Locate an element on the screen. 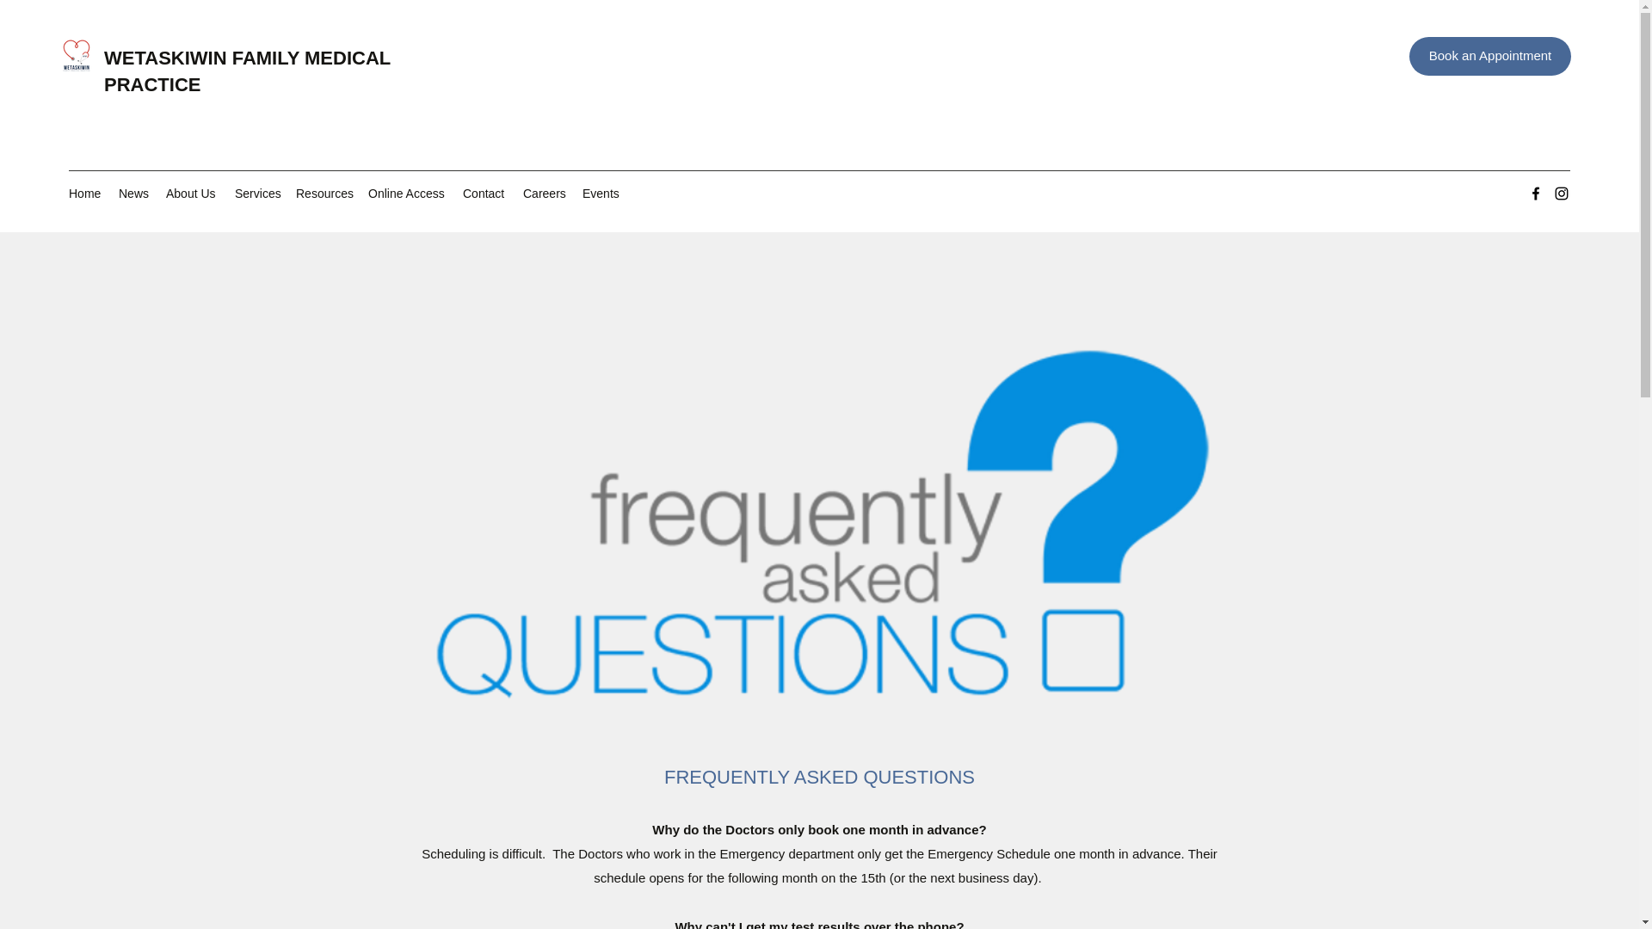 Image resolution: width=1652 pixels, height=929 pixels. Events is located at coordinates (599, 193).